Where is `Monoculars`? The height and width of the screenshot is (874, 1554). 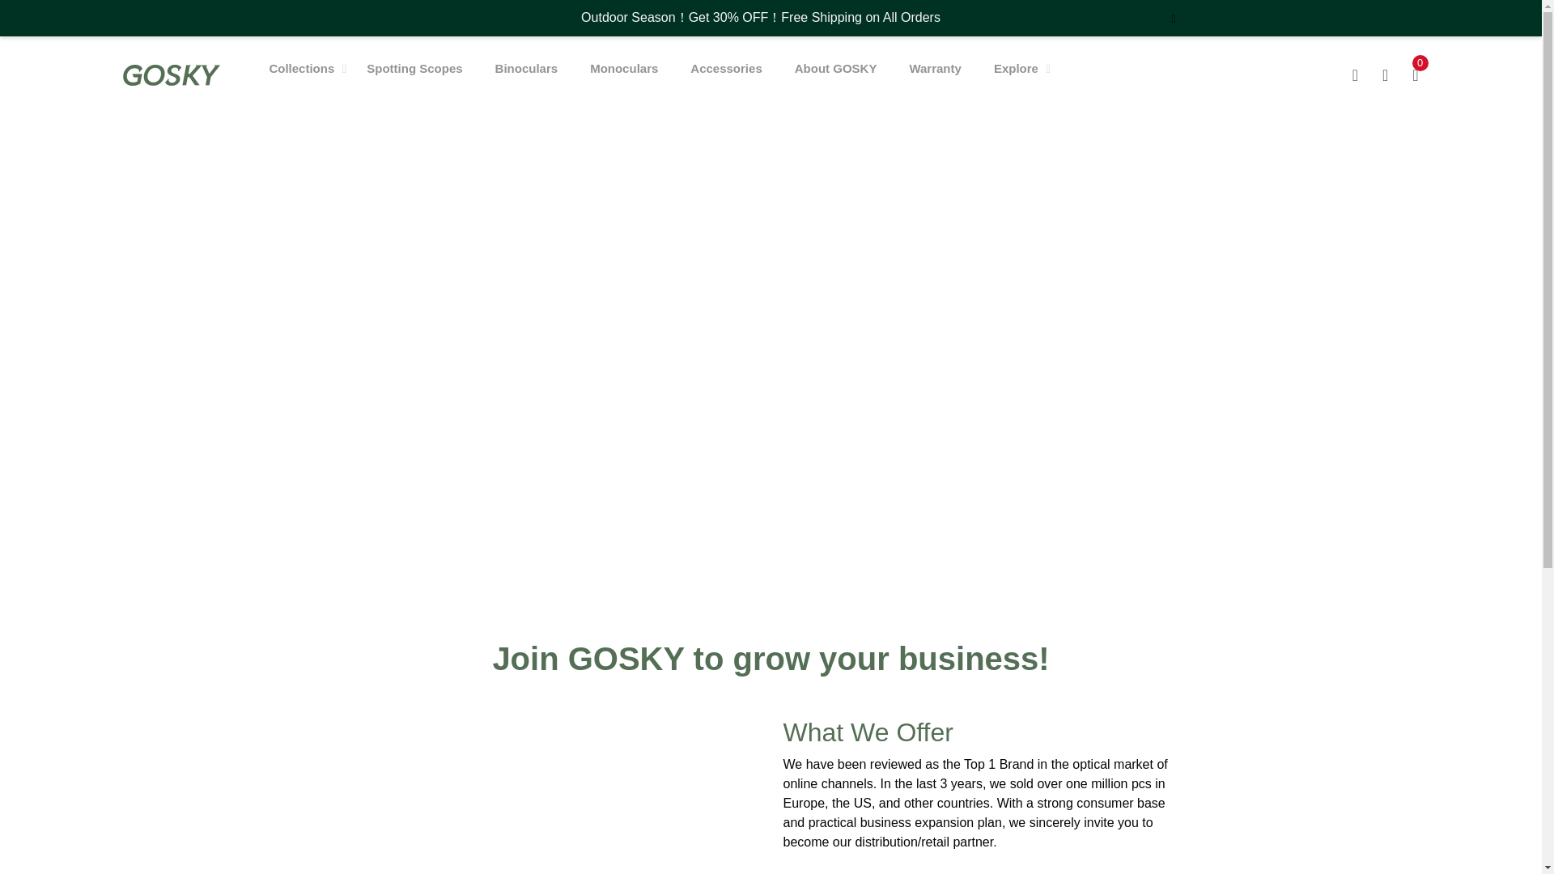
Monoculars is located at coordinates (623, 69).